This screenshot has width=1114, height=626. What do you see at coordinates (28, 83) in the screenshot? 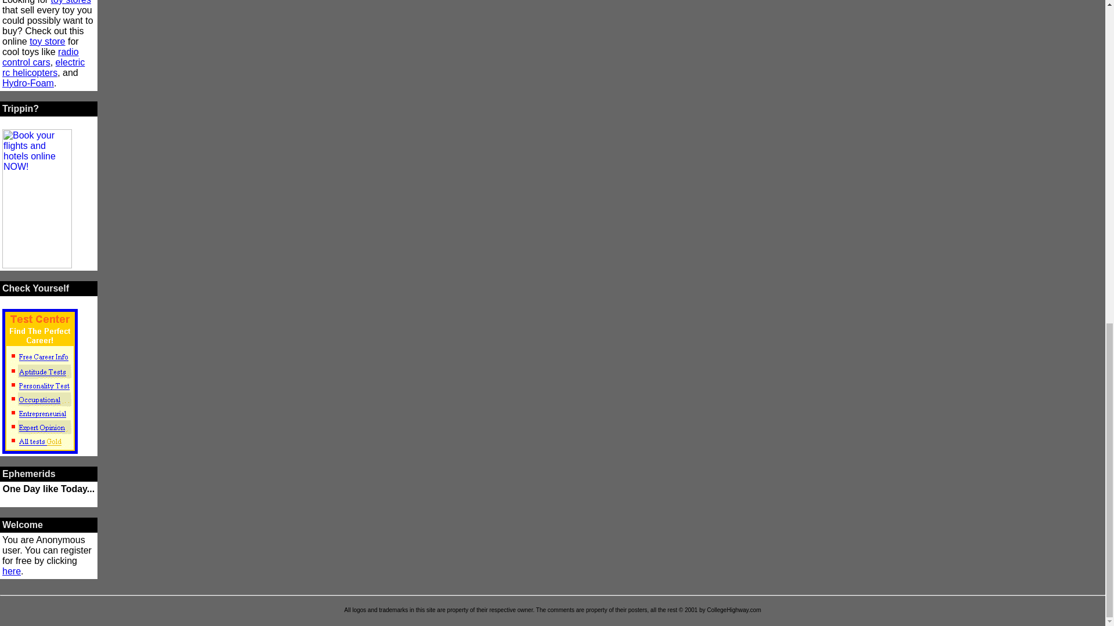
I see `Hydro-Foam` at bounding box center [28, 83].